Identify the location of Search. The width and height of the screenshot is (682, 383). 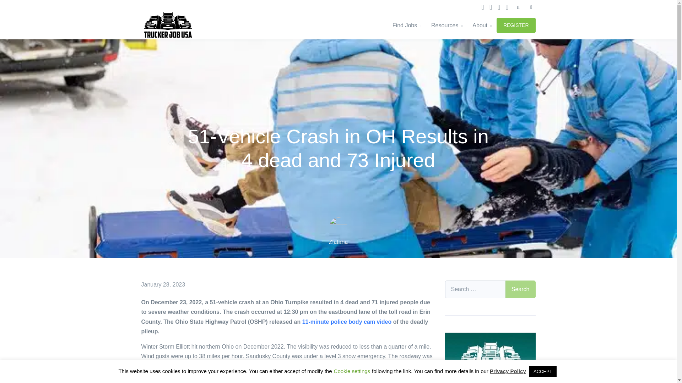
(520, 289).